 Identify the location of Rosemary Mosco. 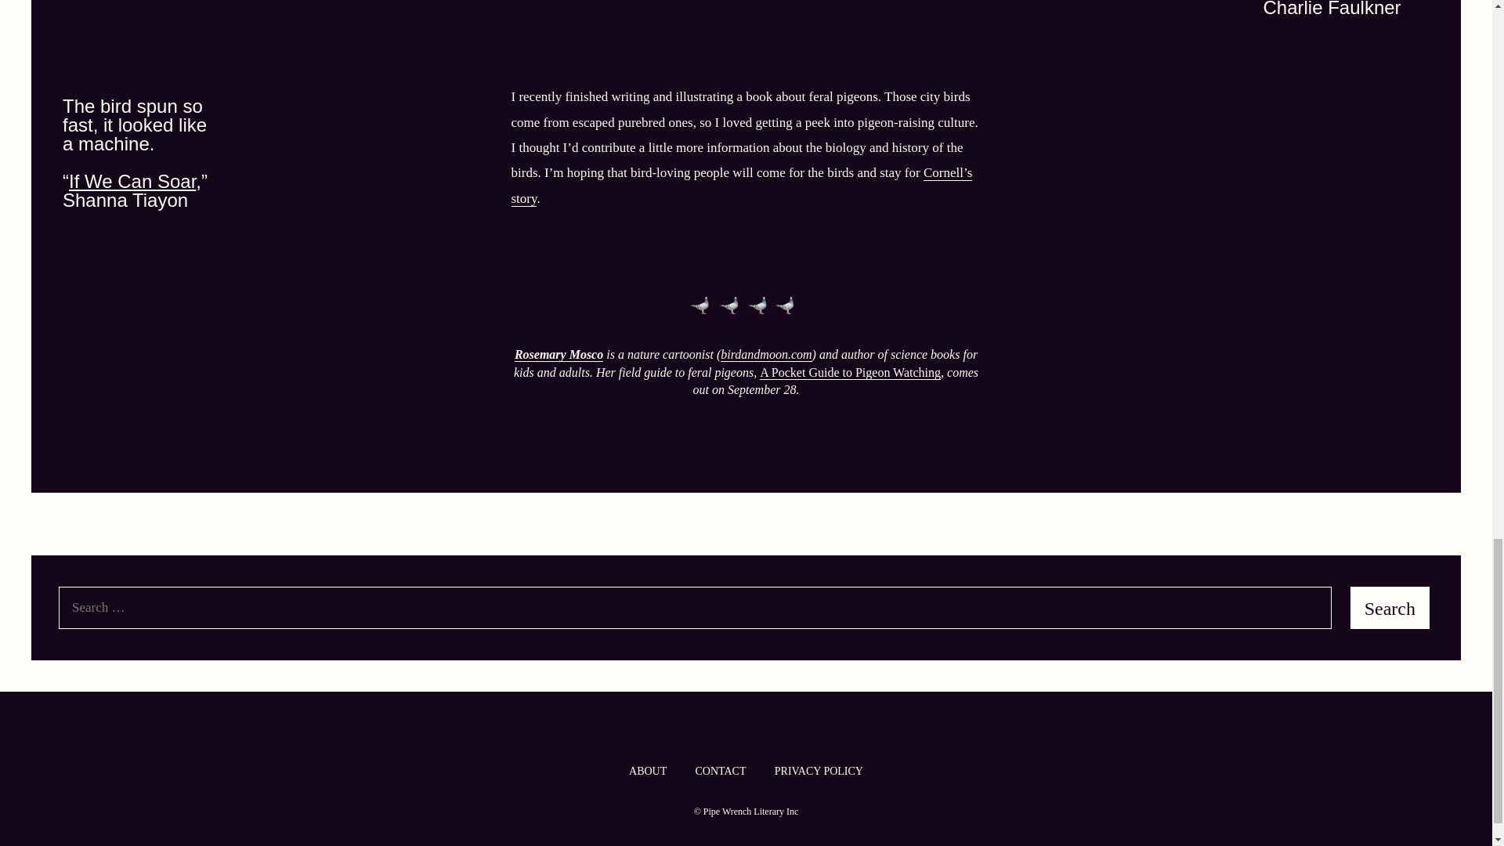
(558, 354).